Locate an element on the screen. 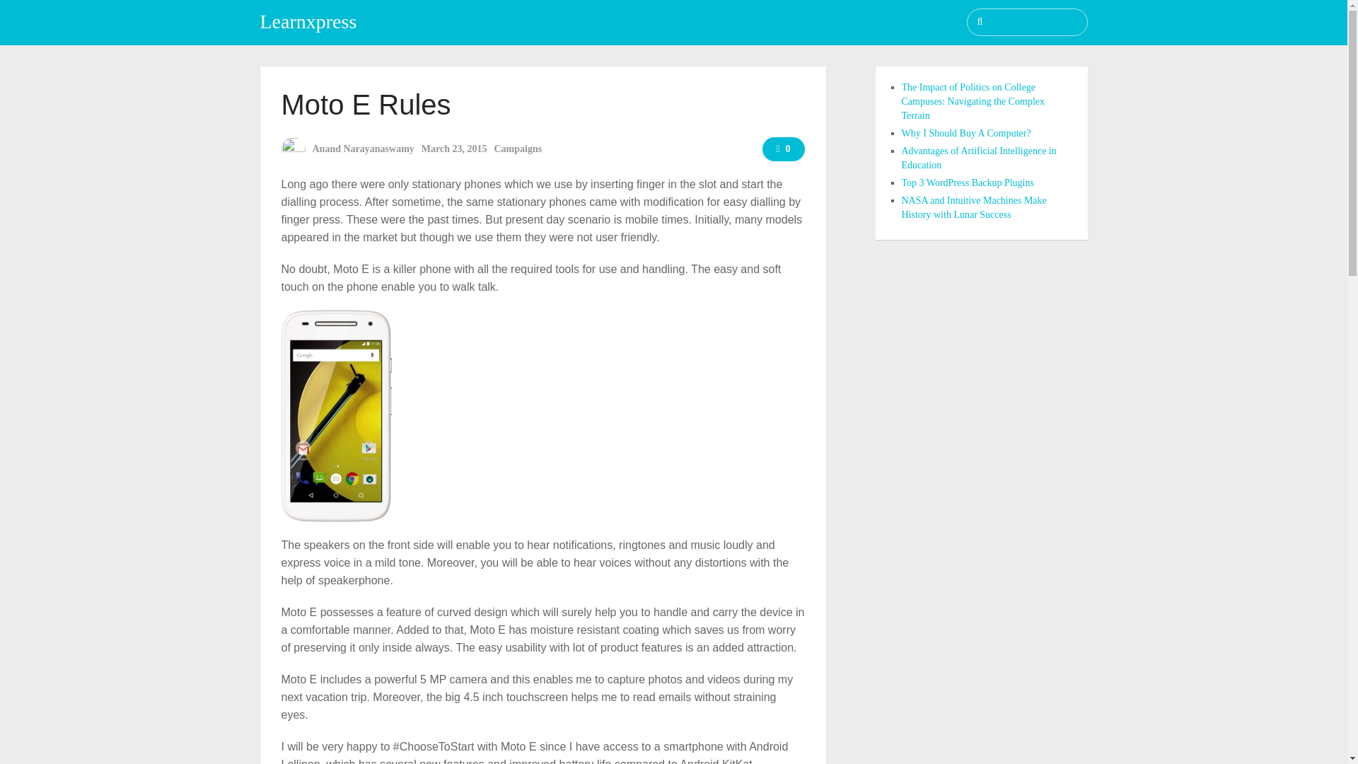 This screenshot has height=764, width=1358. 0 is located at coordinates (784, 149).